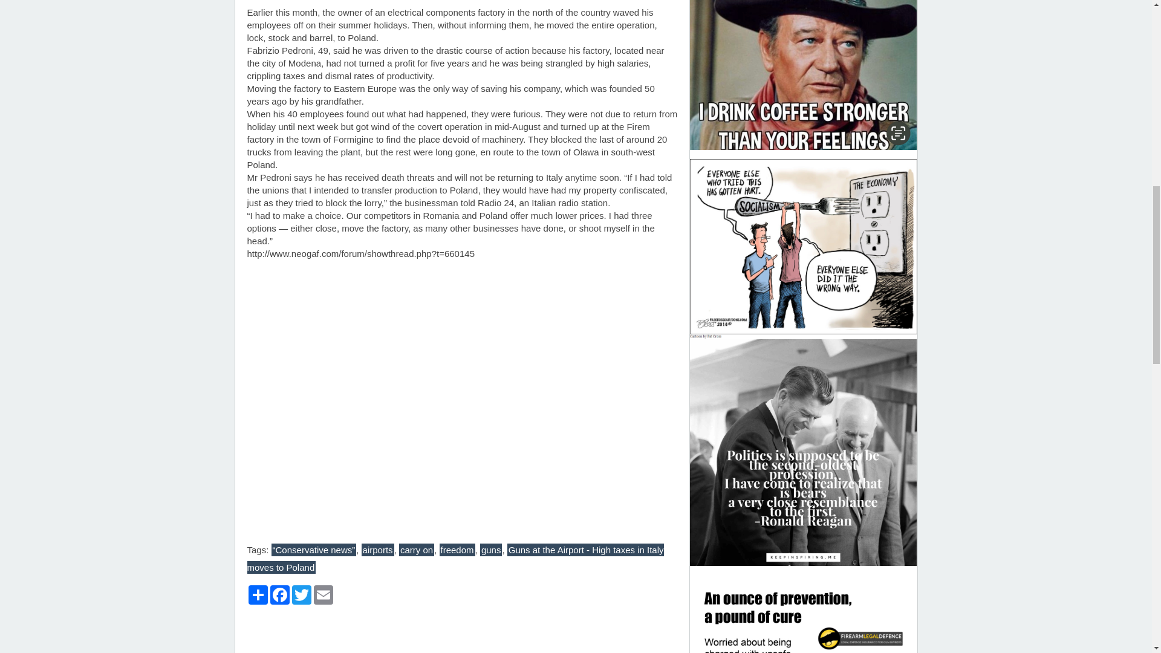 This screenshot has width=1161, height=653. Describe the element at coordinates (417, 550) in the screenshot. I see `carry on` at that location.